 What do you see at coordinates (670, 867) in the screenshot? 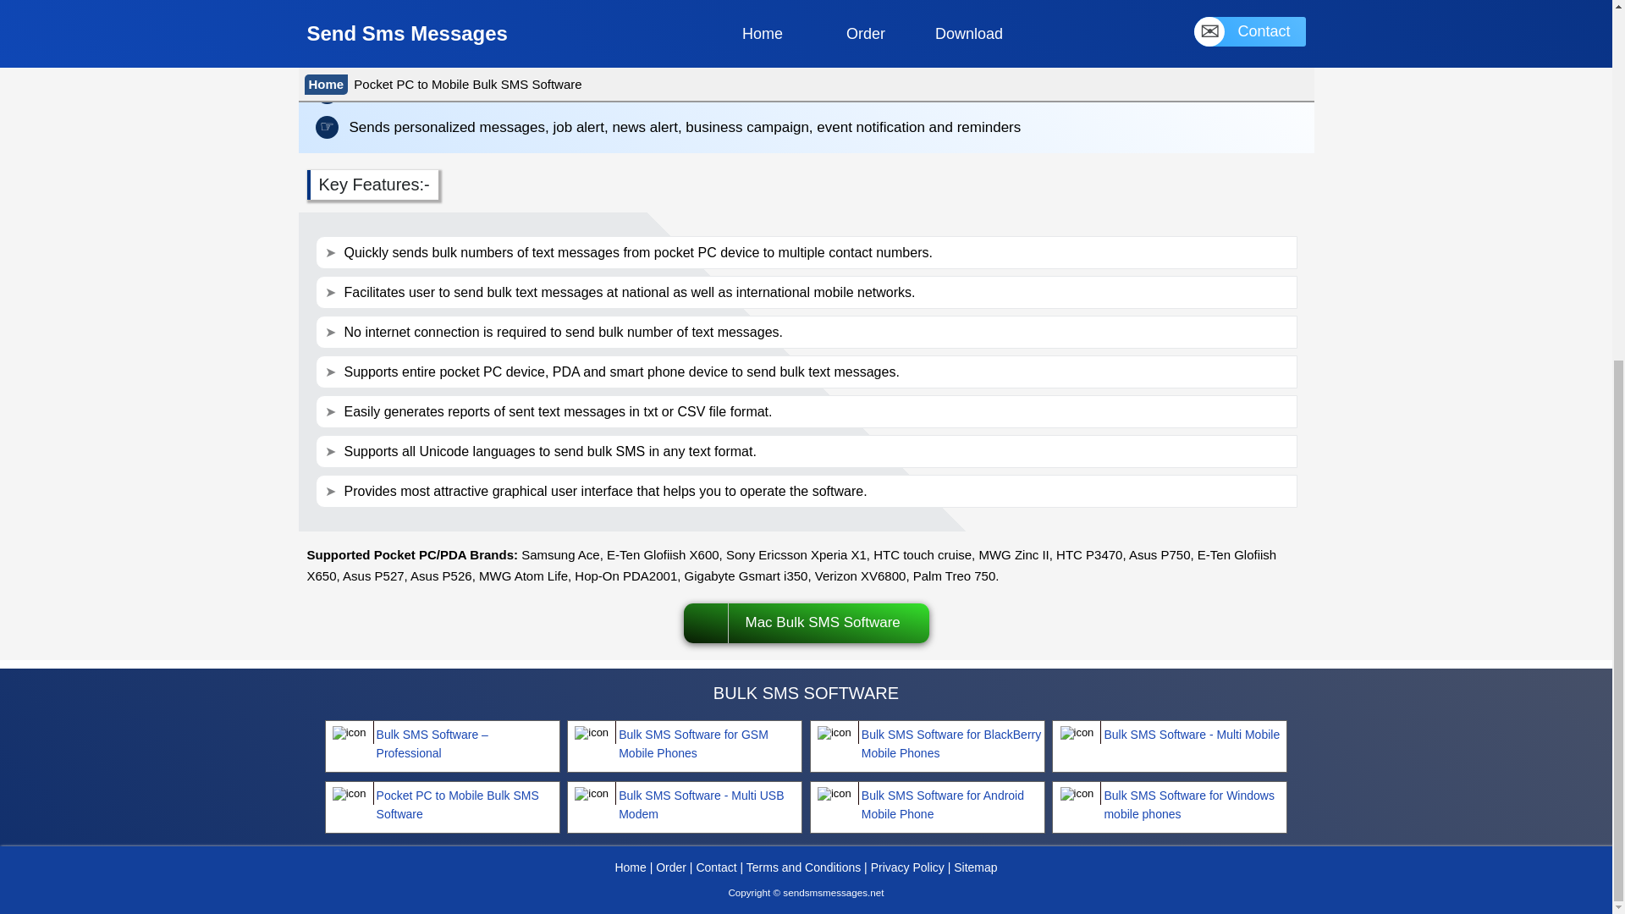
I see `Order` at bounding box center [670, 867].